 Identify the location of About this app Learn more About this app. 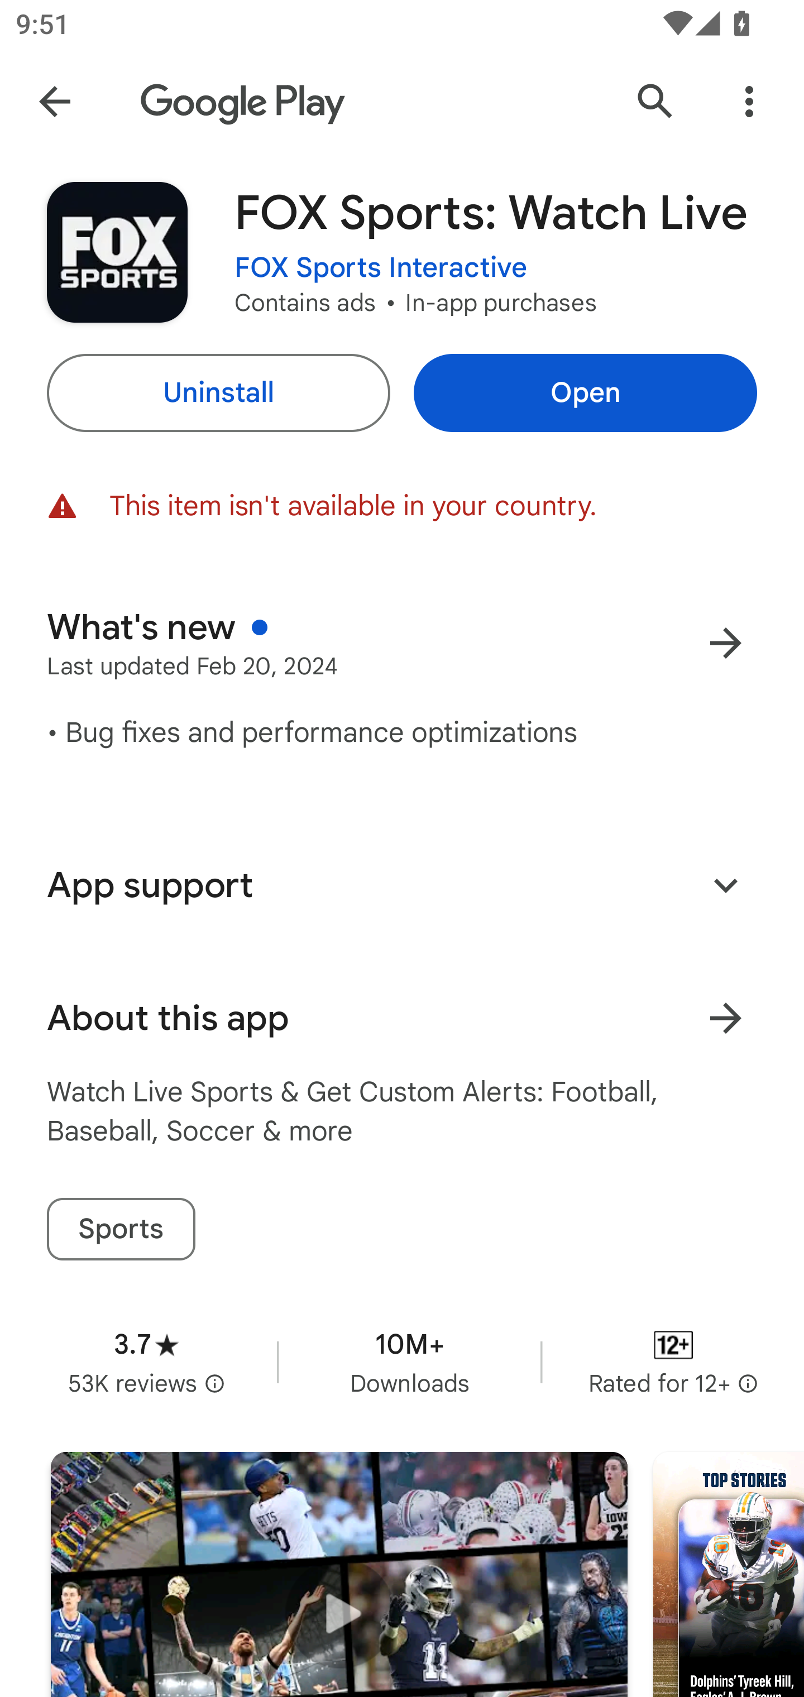
(402, 1018).